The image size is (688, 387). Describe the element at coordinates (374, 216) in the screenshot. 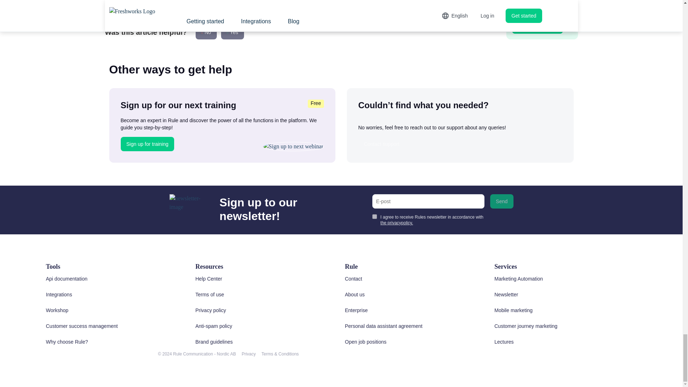

I see `on` at that location.